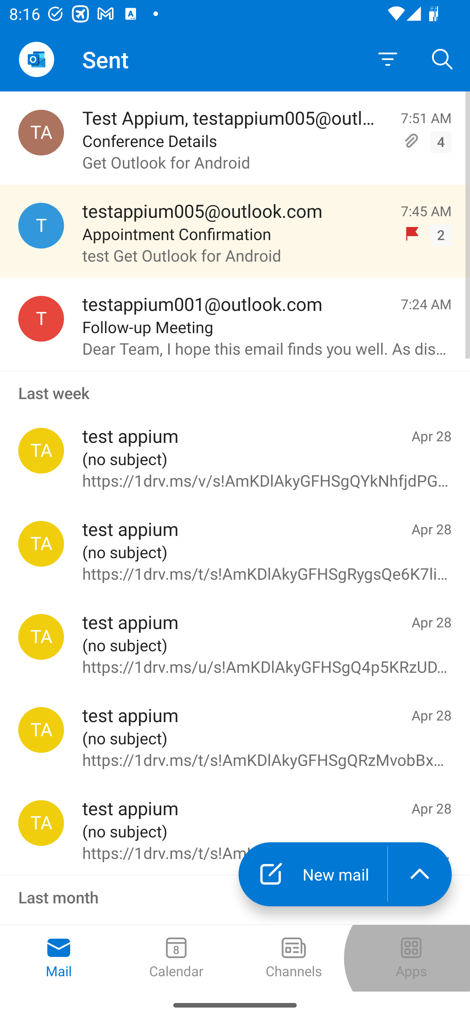 This screenshot has width=470, height=1019. I want to click on Test Appium, testappium002@outlook.com, so click(41, 133).